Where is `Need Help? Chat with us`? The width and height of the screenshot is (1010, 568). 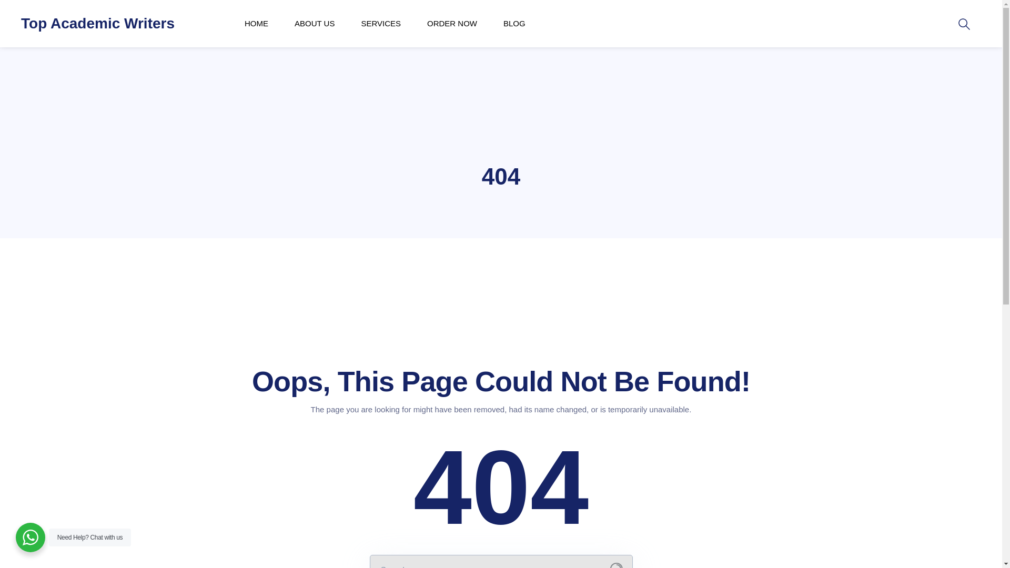
Need Help? Chat with us is located at coordinates (31, 537).